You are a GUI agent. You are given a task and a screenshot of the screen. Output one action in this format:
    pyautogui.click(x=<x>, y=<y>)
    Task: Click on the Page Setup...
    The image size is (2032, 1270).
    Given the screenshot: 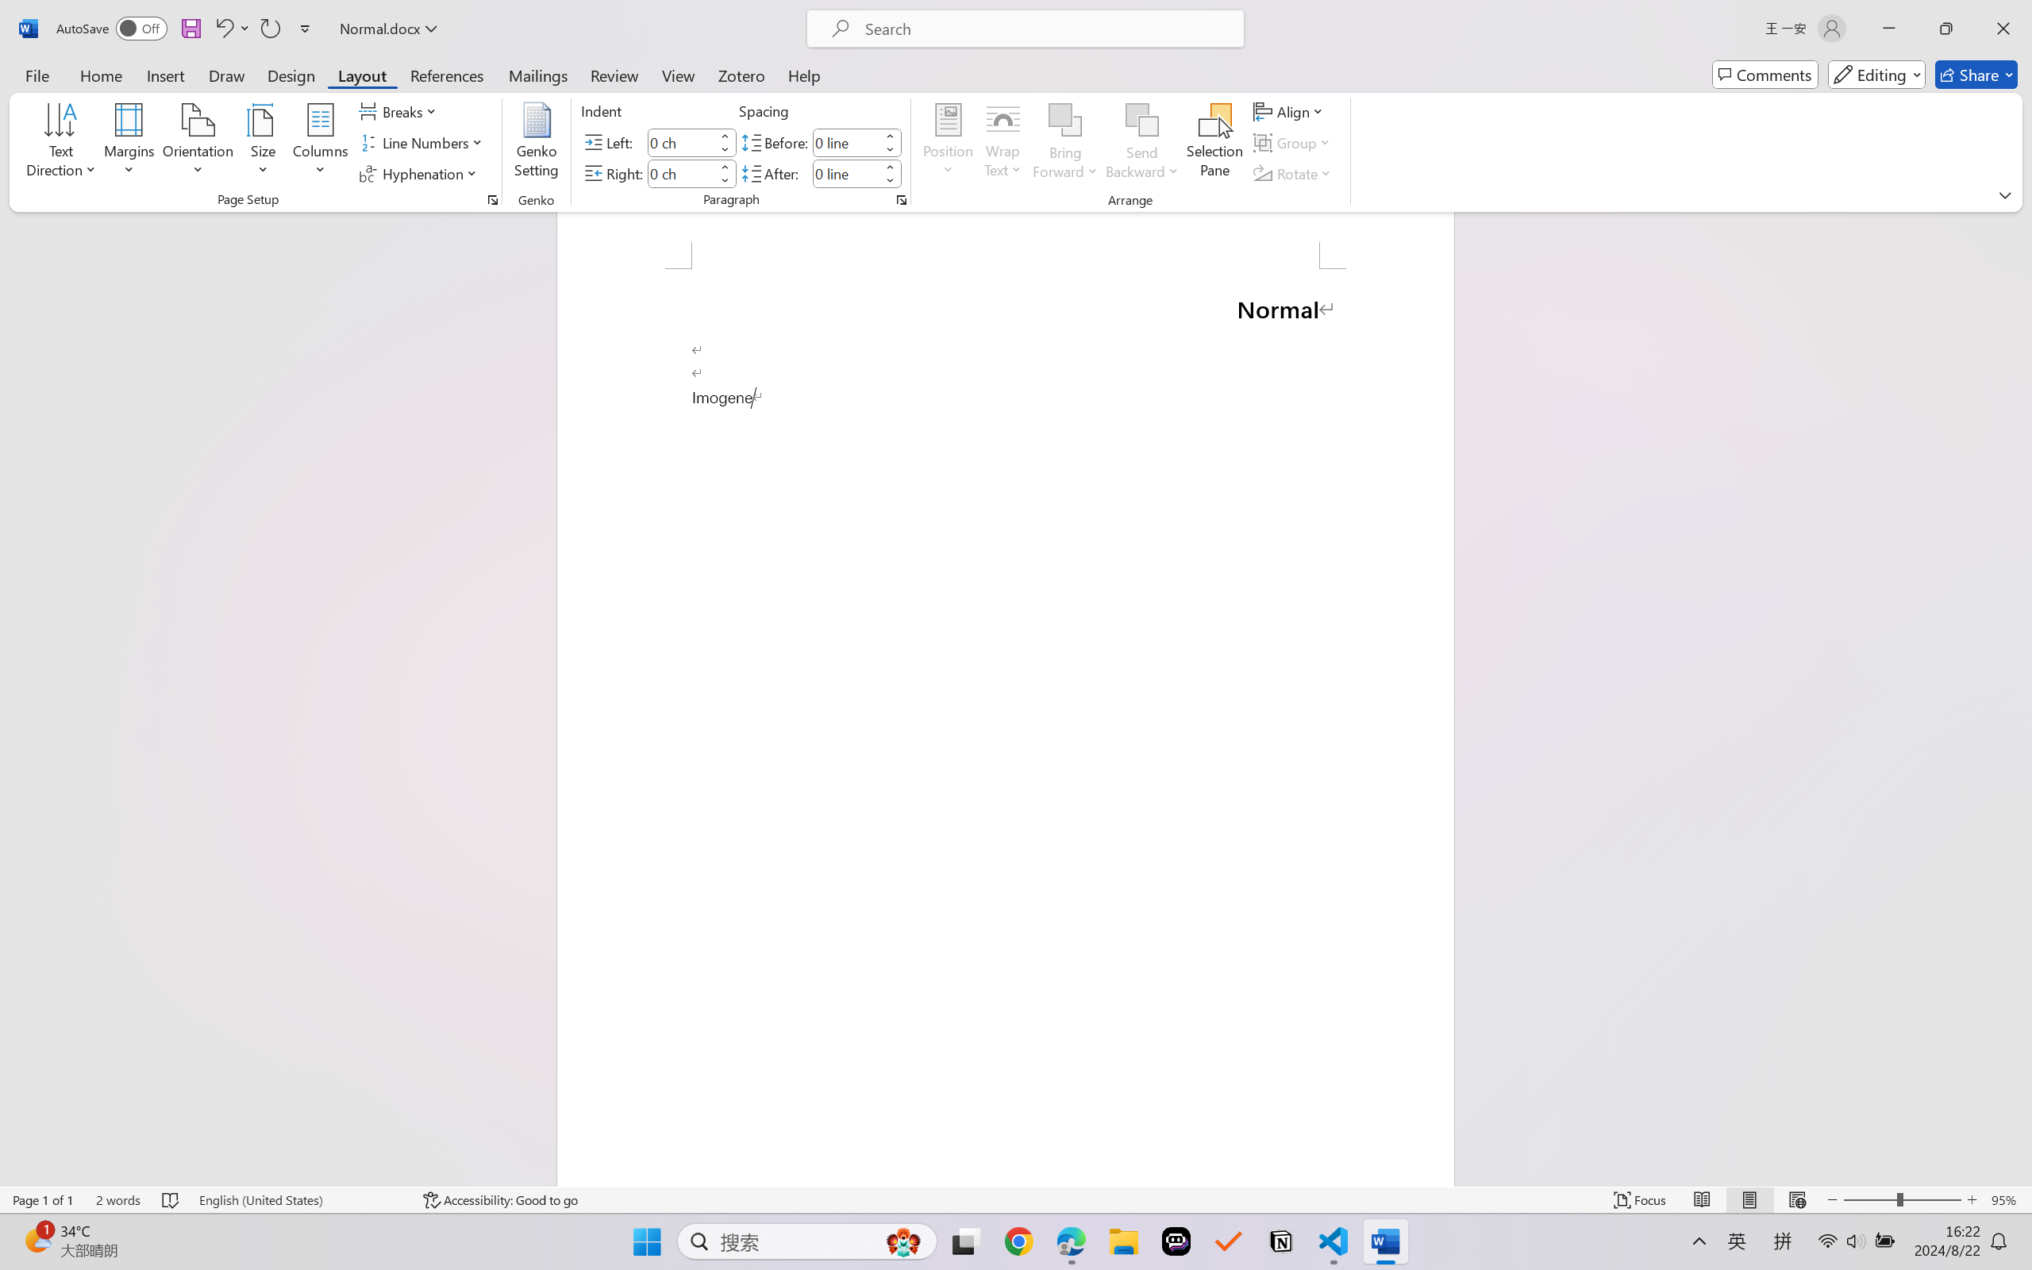 What is the action you would take?
    pyautogui.click(x=492, y=200)
    